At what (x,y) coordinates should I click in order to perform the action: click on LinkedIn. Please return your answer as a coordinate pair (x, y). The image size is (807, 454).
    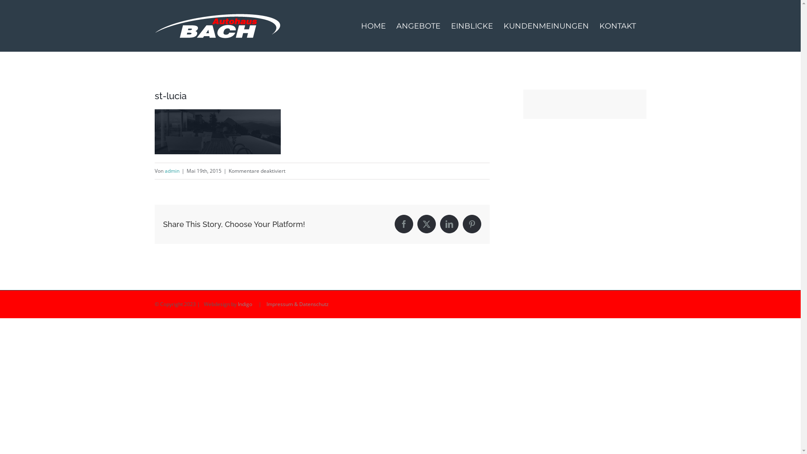
    Looking at the image, I should click on (449, 224).